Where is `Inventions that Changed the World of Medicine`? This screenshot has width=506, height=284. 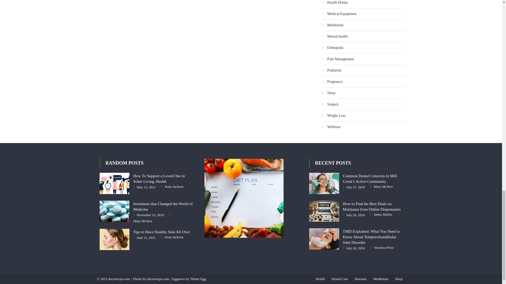 Inventions that Changed the World of Medicine is located at coordinates (114, 211).